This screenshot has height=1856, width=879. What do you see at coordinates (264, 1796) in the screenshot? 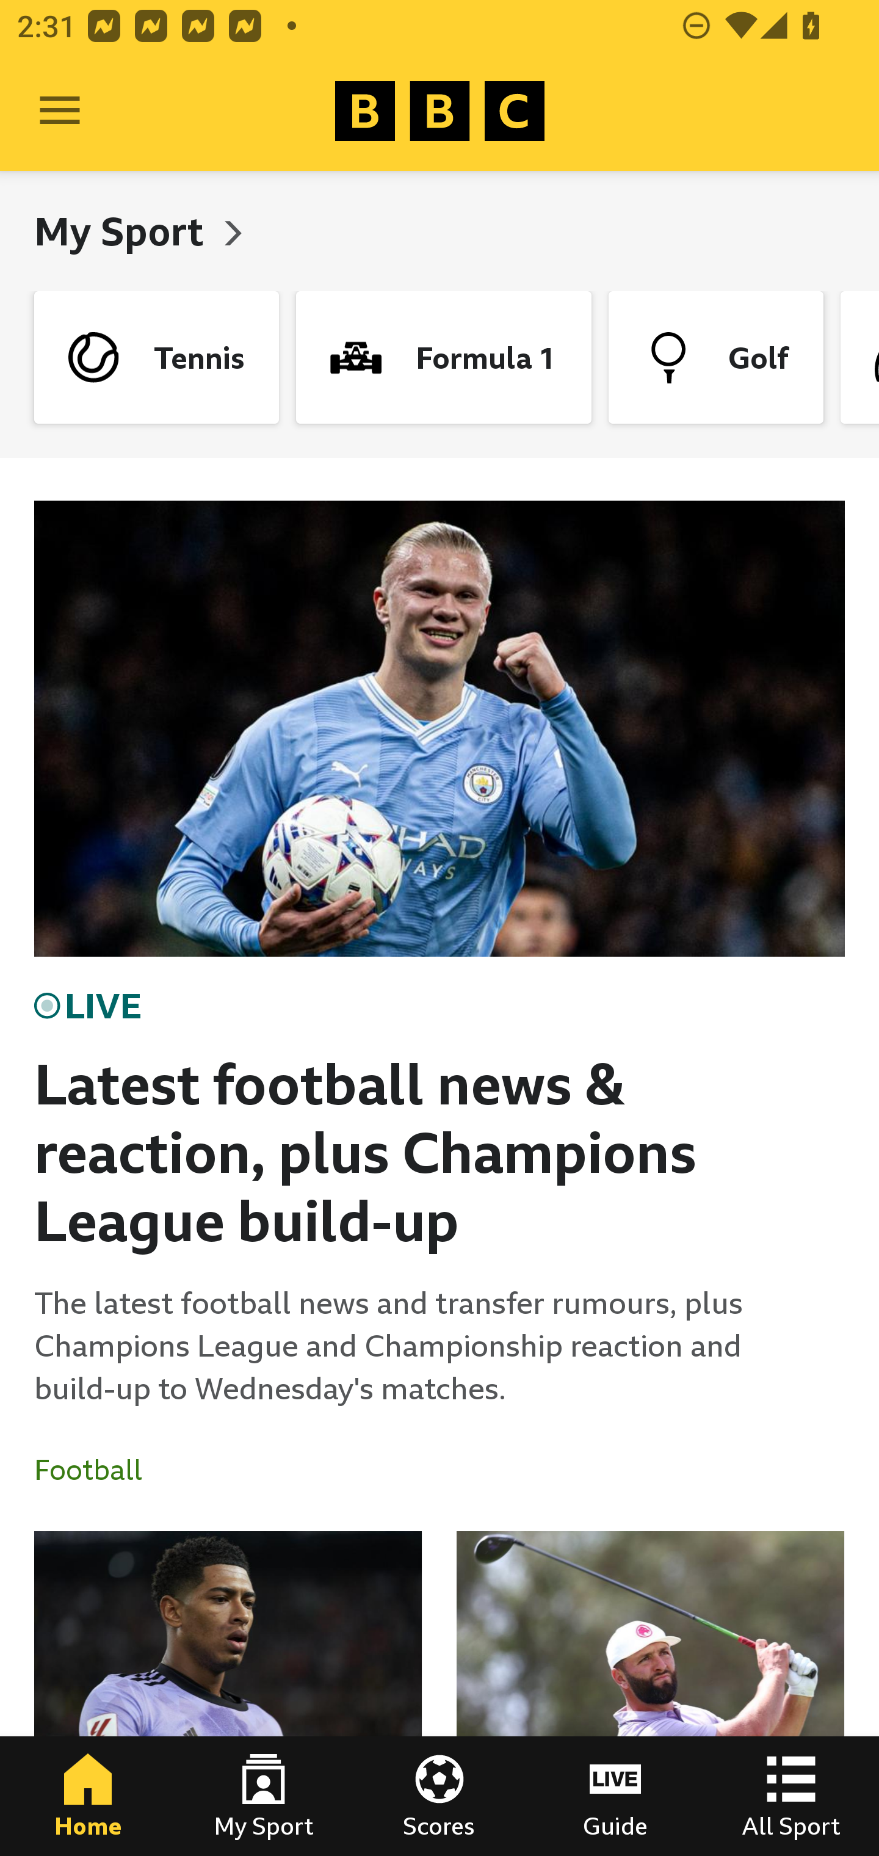
I see `My Sport` at bounding box center [264, 1796].